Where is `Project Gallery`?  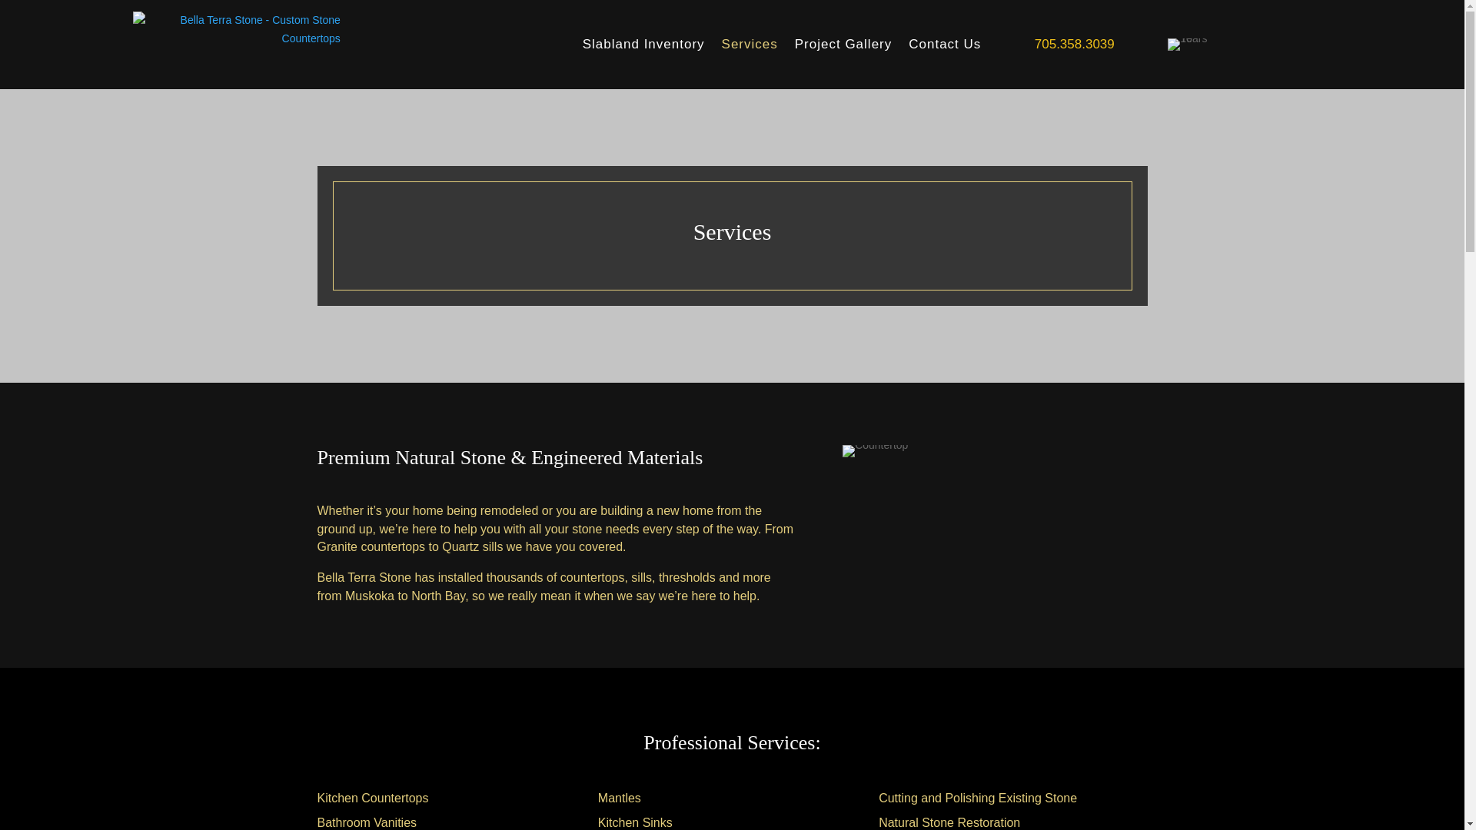
Project Gallery is located at coordinates (843, 45).